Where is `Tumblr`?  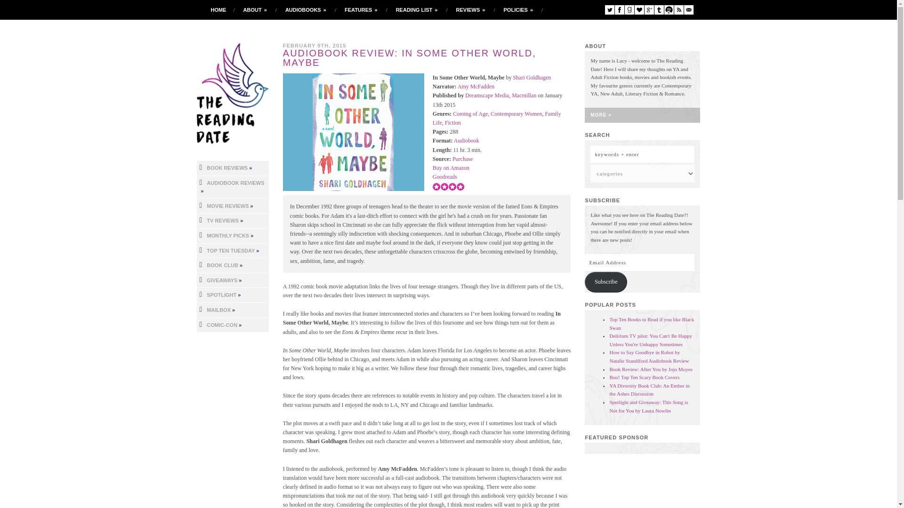
Tumblr is located at coordinates (659, 9).